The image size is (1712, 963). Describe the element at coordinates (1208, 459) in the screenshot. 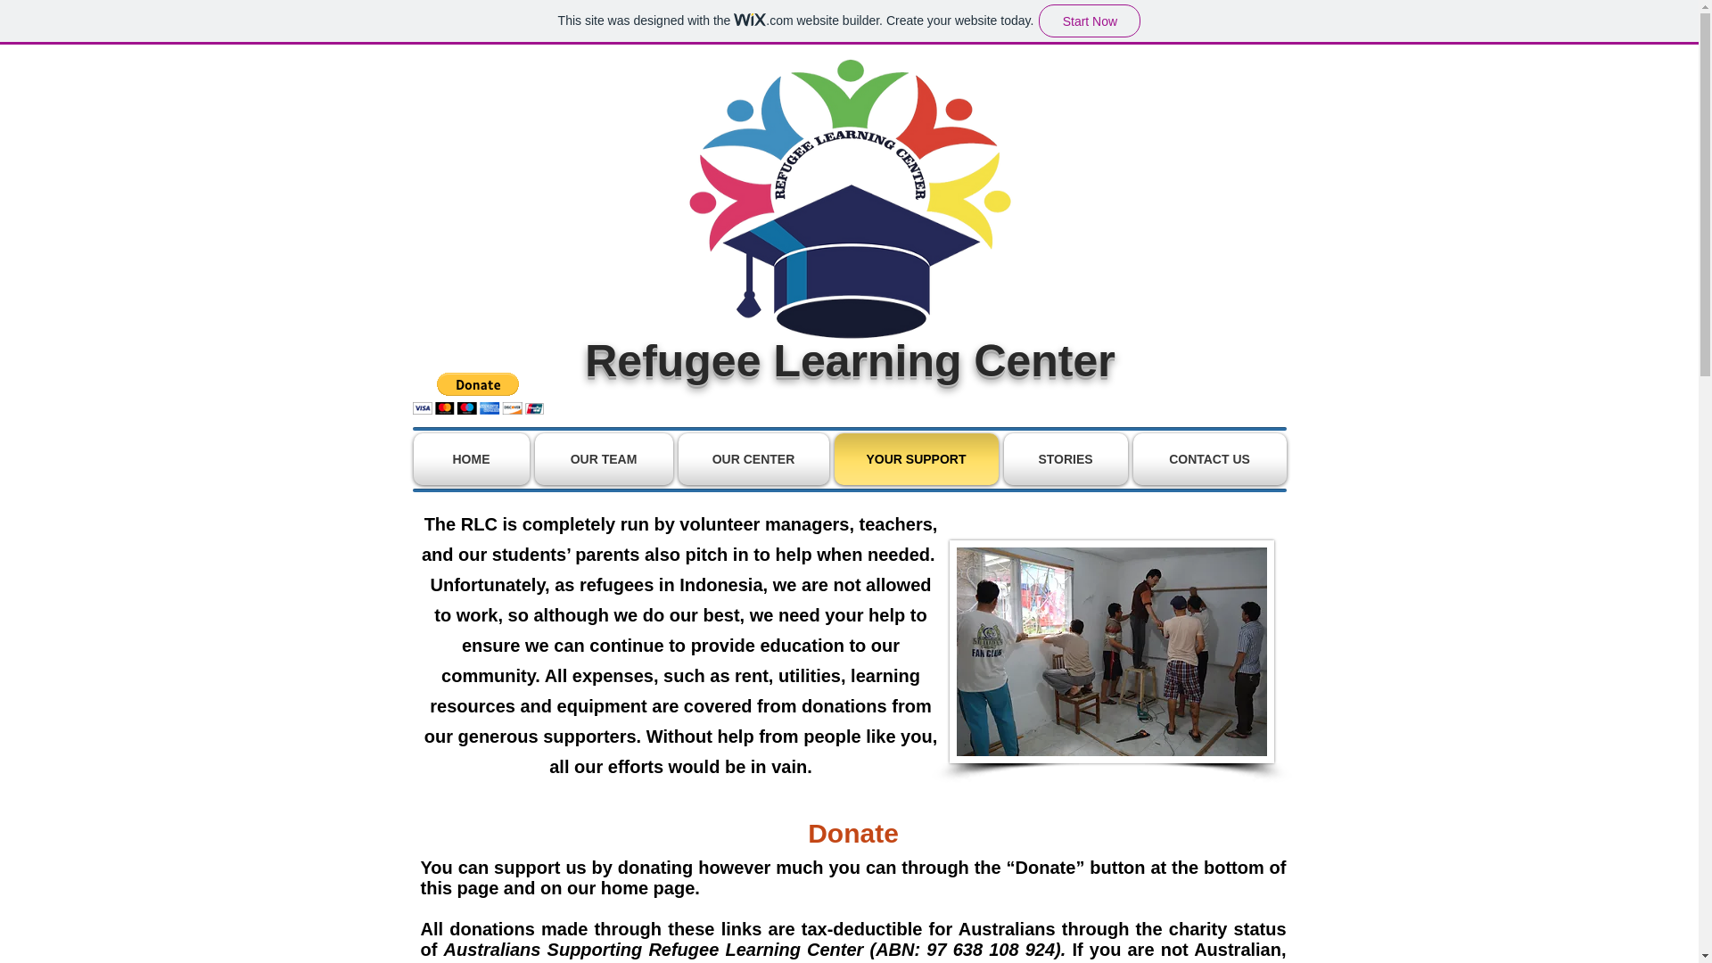

I see `CONTACT US` at that location.